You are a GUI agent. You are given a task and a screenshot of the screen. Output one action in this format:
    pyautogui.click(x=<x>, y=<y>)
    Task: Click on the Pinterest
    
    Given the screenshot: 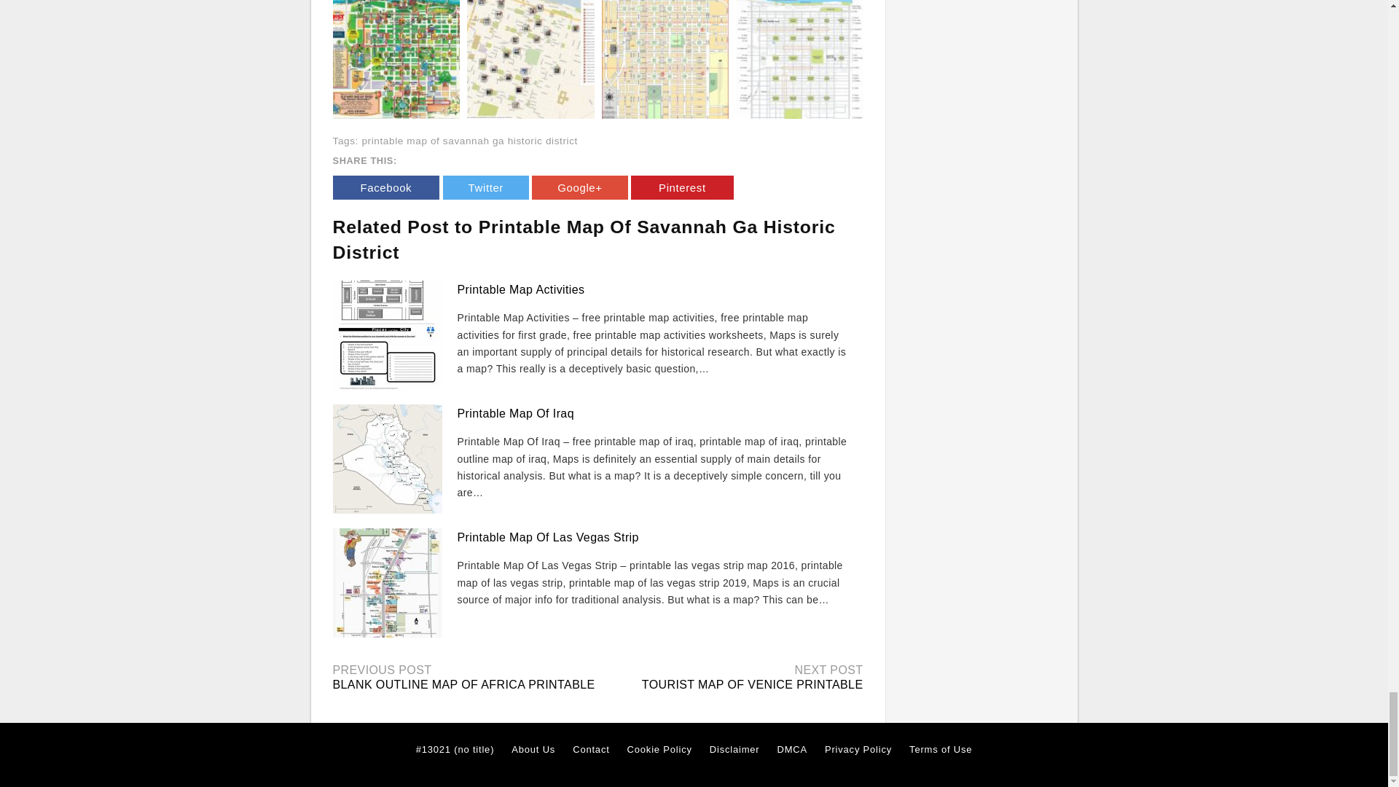 What is the action you would take?
    pyautogui.click(x=682, y=187)
    